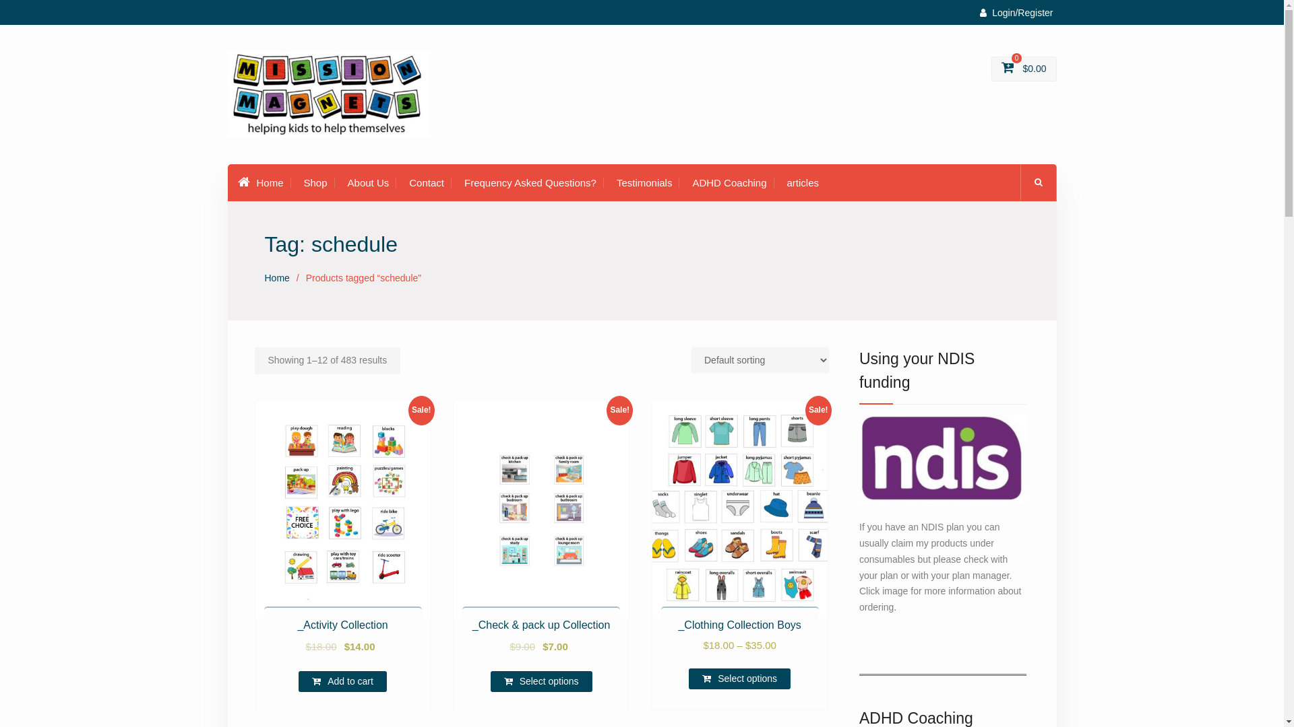  What do you see at coordinates (729, 183) in the screenshot?
I see `ADHD Coaching` at bounding box center [729, 183].